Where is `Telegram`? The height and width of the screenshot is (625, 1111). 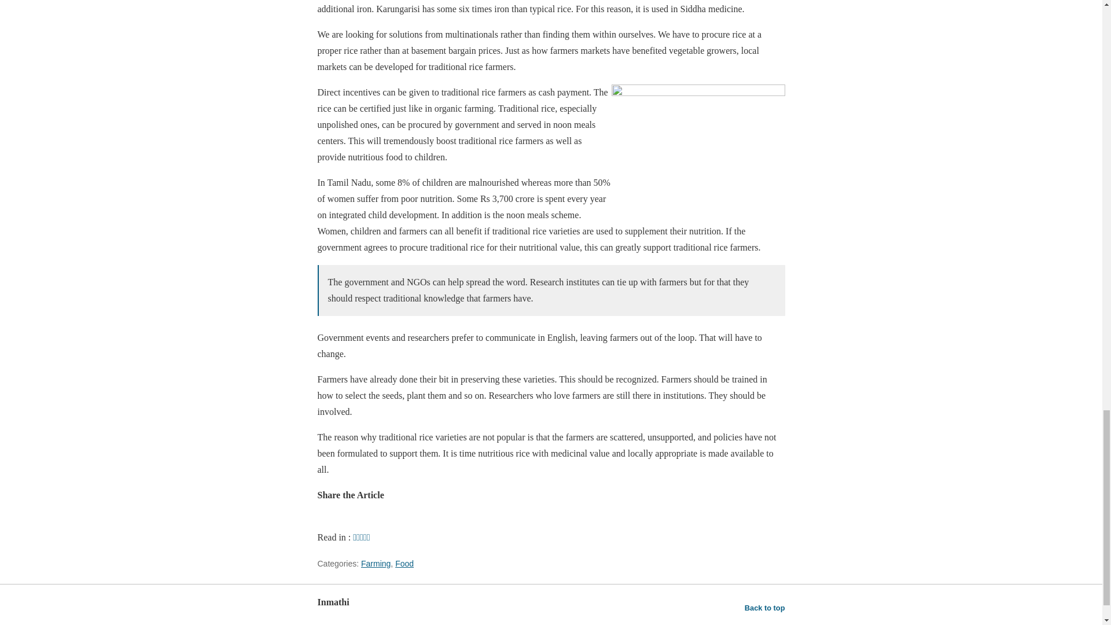
Telegram is located at coordinates (355, 521).